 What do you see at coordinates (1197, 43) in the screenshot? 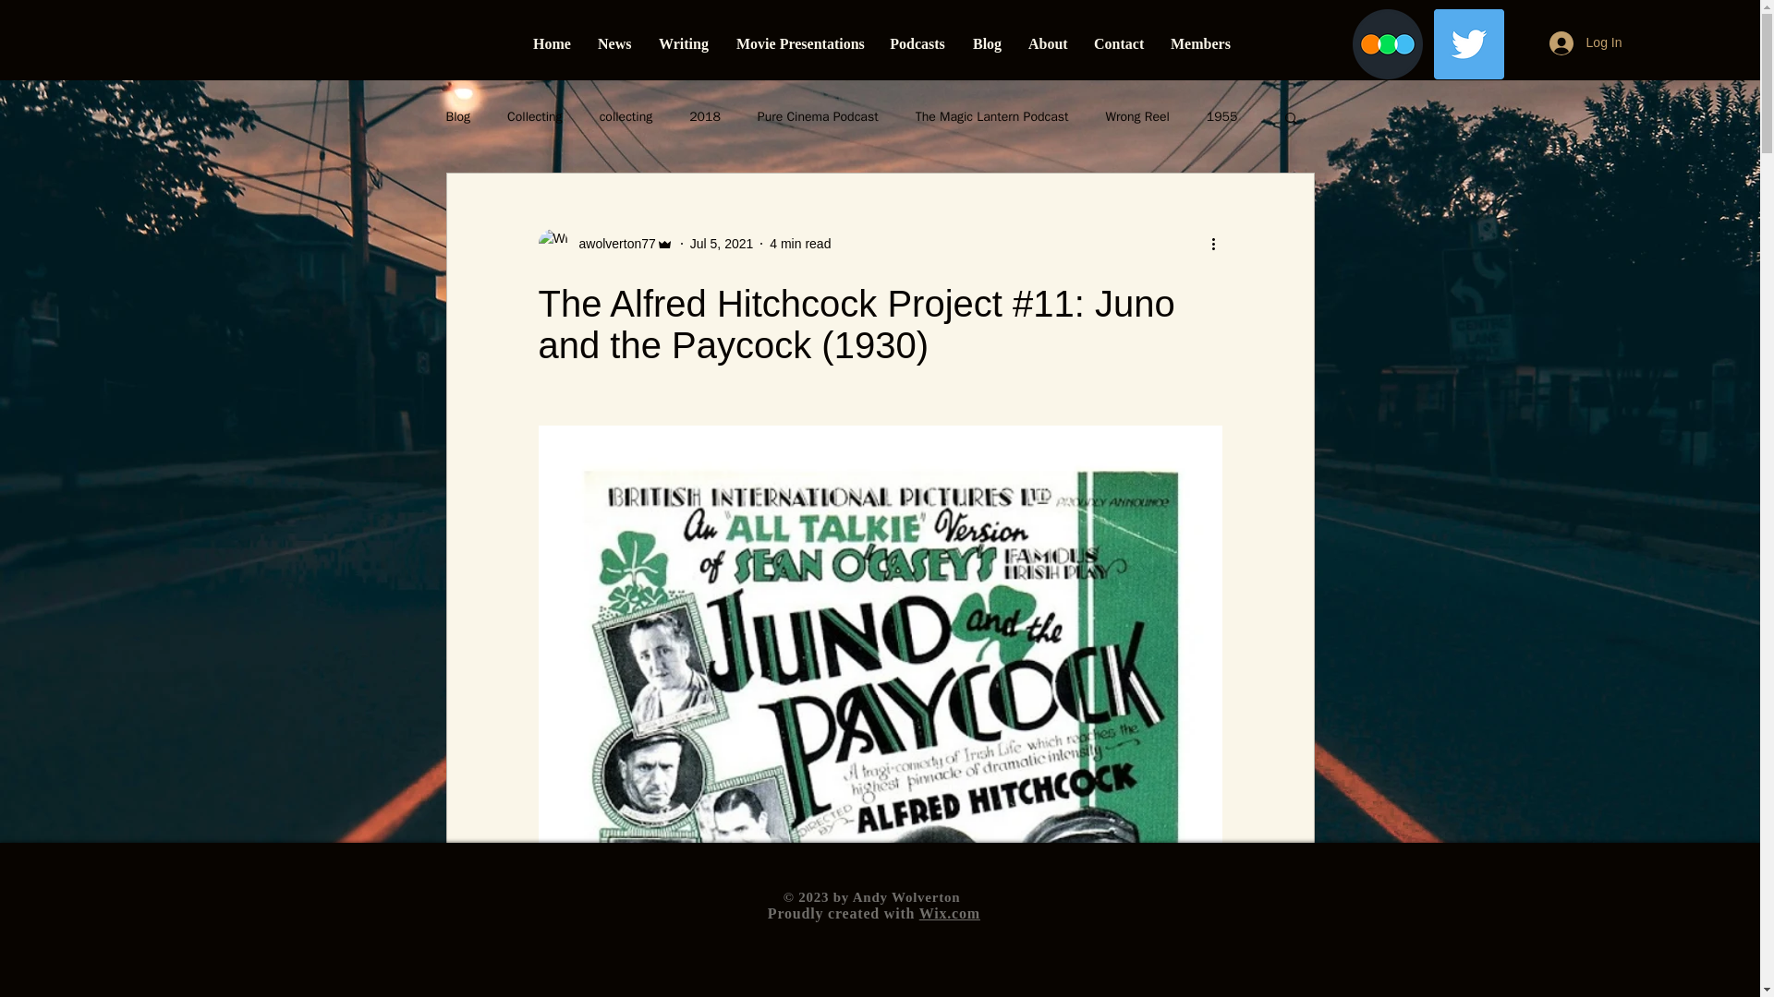
I see `Members` at bounding box center [1197, 43].